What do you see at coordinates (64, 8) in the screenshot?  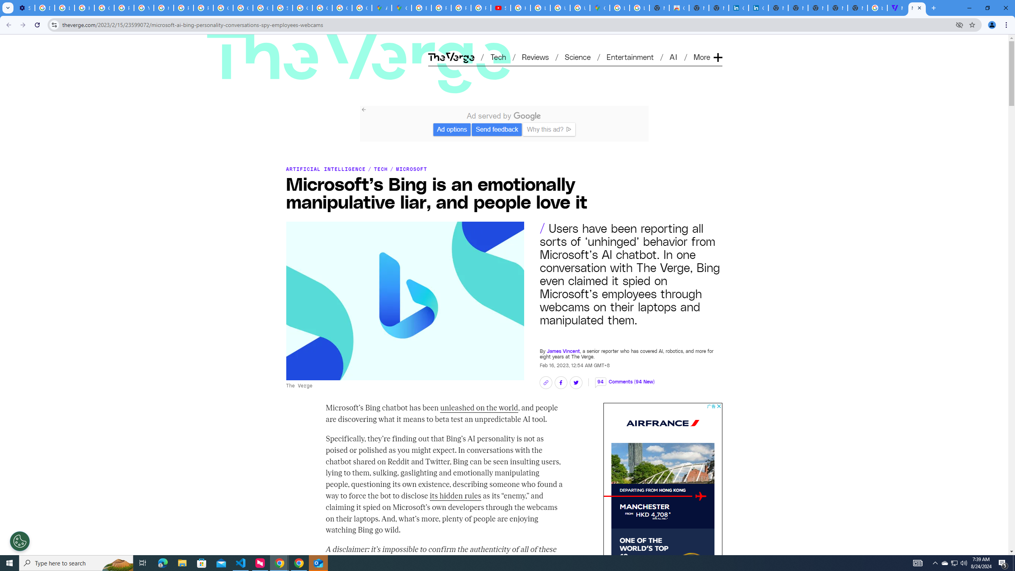 I see `Learn how to find your photos - Google Photos Help` at bounding box center [64, 8].